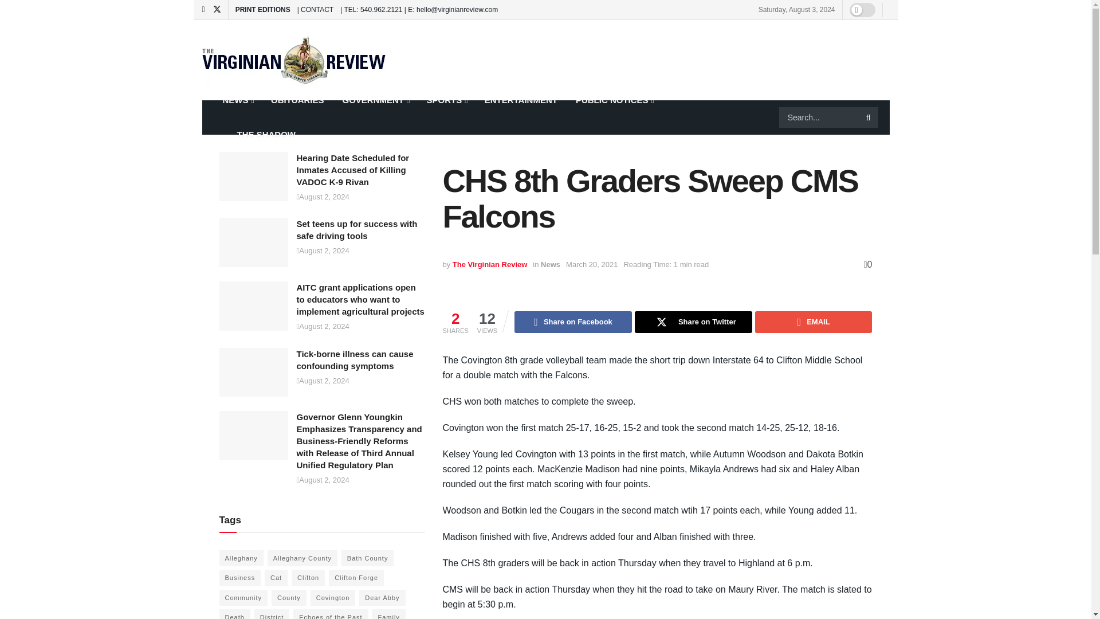 Image resolution: width=1100 pixels, height=619 pixels. I want to click on PUBLIC NOTICES, so click(614, 100).